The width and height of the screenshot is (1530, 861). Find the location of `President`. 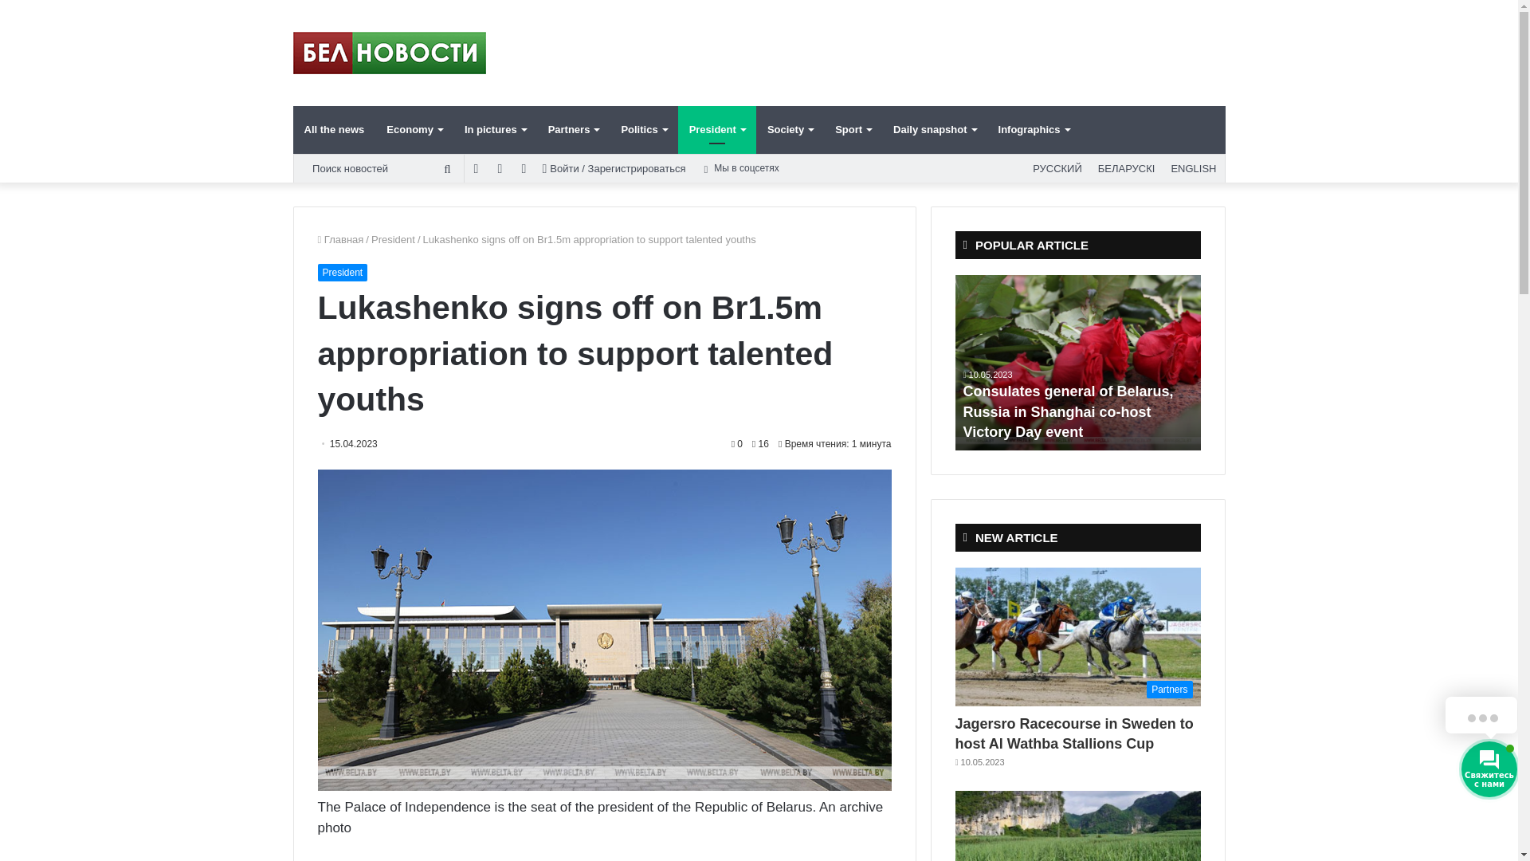

President is located at coordinates (393, 239).